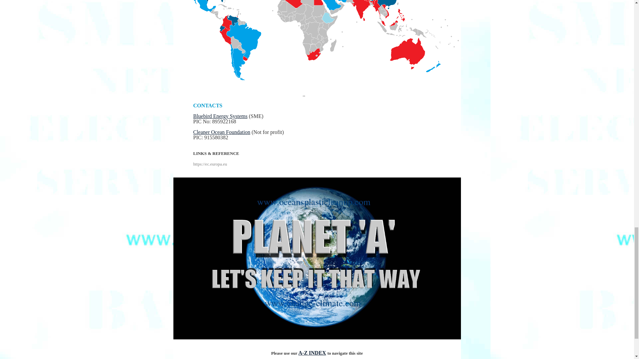  I want to click on A-Z INDEX, so click(312, 353).